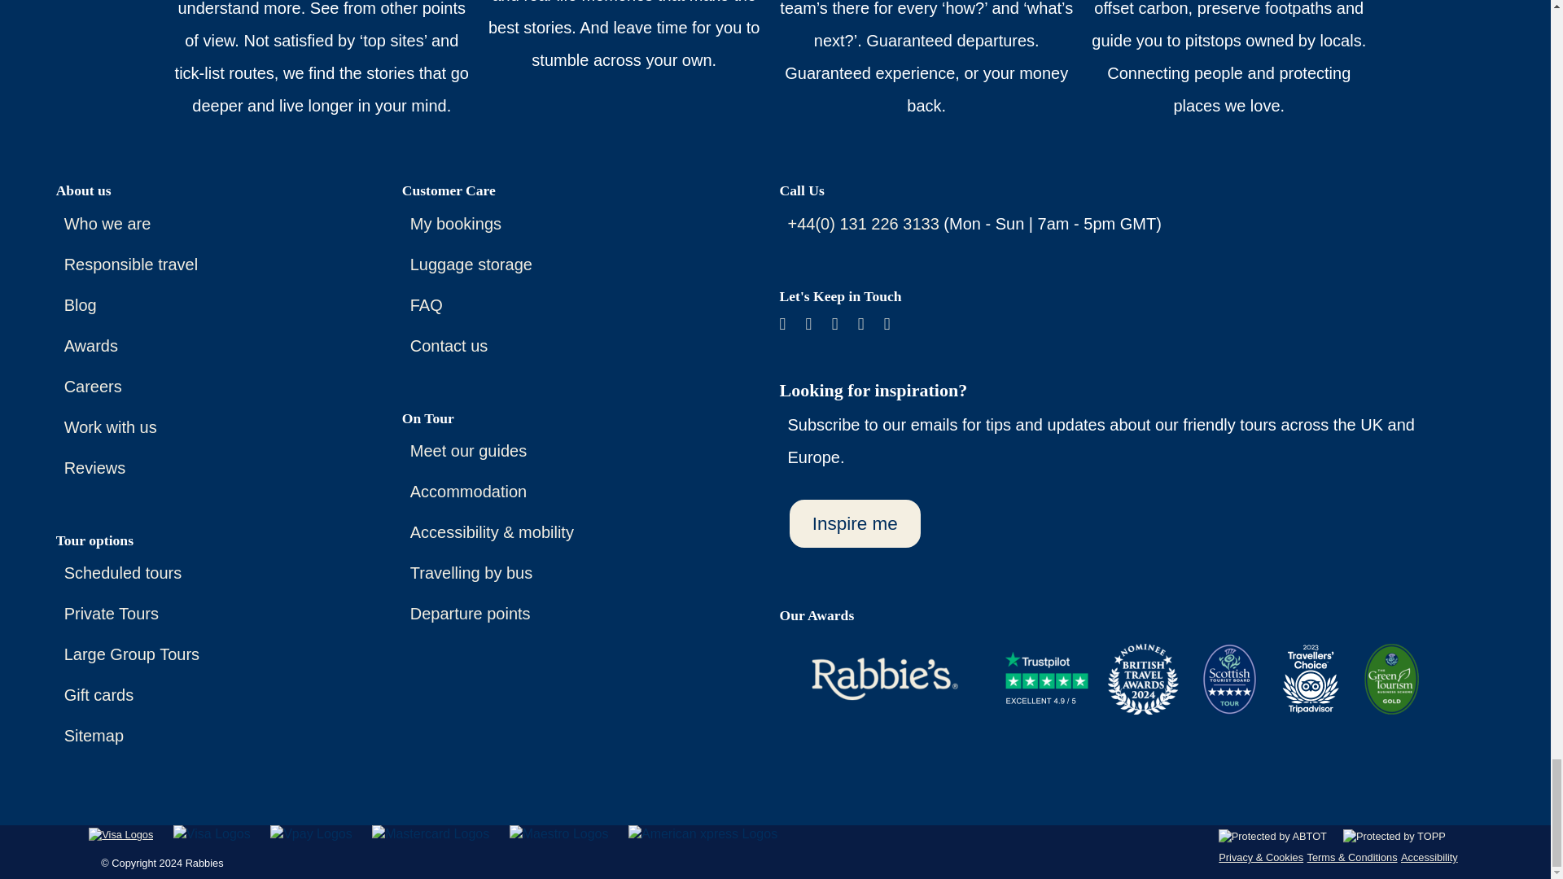  What do you see at coordinates (93, 736) in the screenshot?
I see `Sitemap` at bounding box center [93, 736].